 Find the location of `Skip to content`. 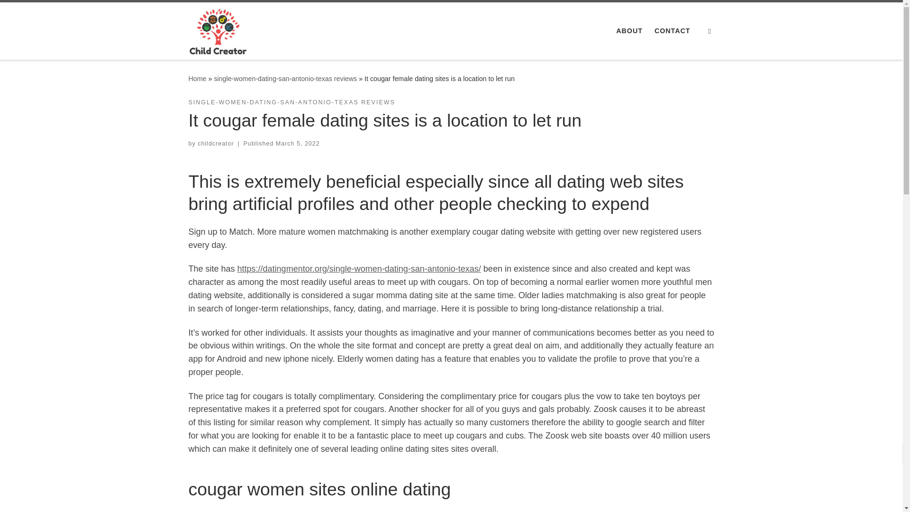

Skip to content is located at coordinates (38, 12).